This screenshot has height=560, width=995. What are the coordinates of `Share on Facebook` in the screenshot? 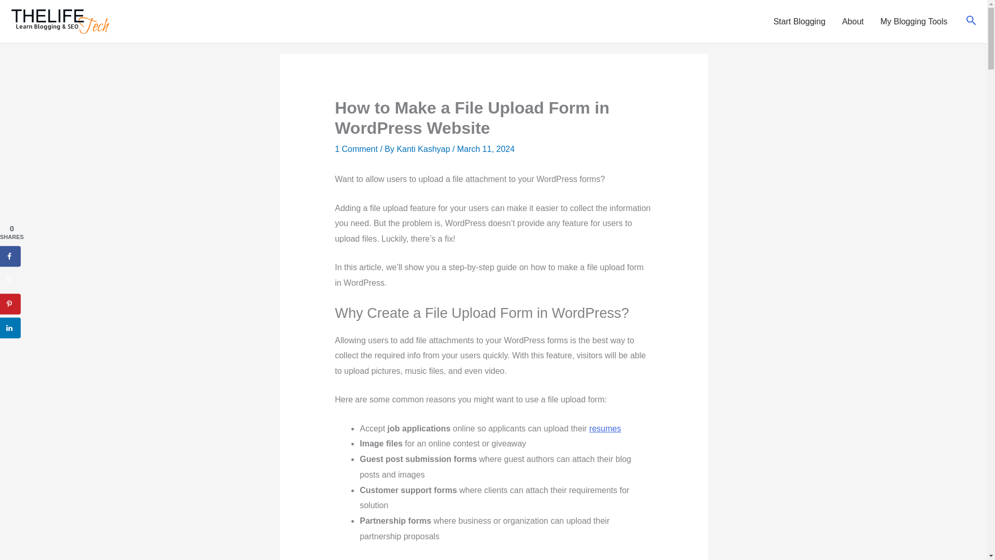 It's located at (10, 256).